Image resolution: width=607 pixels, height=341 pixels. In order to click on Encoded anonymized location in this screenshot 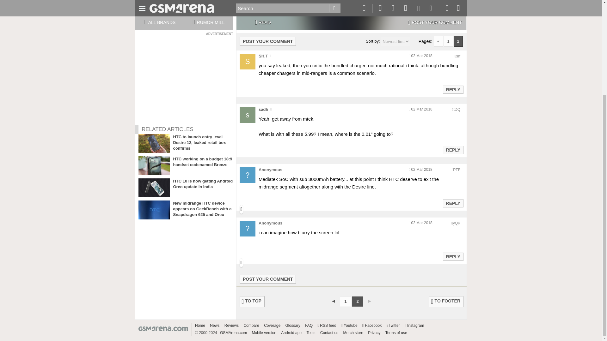, I will do `click(457, 110)`.